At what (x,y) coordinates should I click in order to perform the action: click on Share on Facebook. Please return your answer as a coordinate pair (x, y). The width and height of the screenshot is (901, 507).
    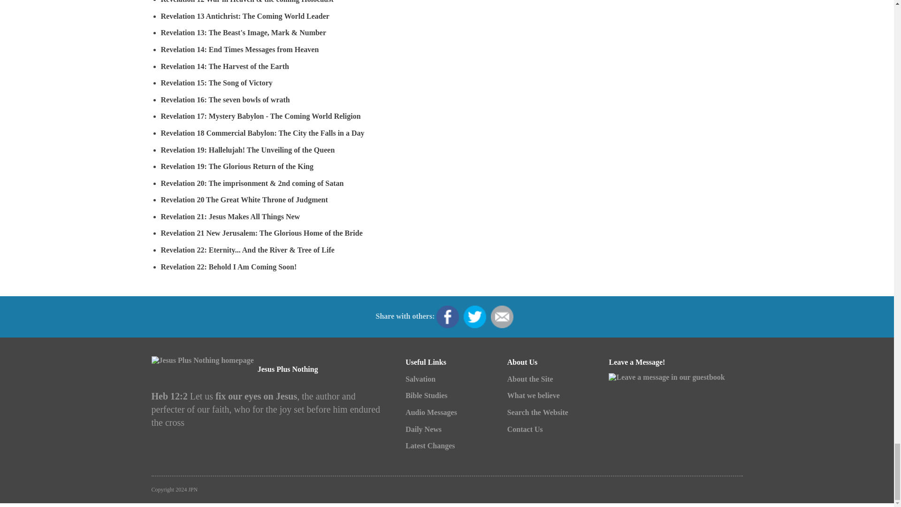
    Looking at the image, I should click on (447, 316).